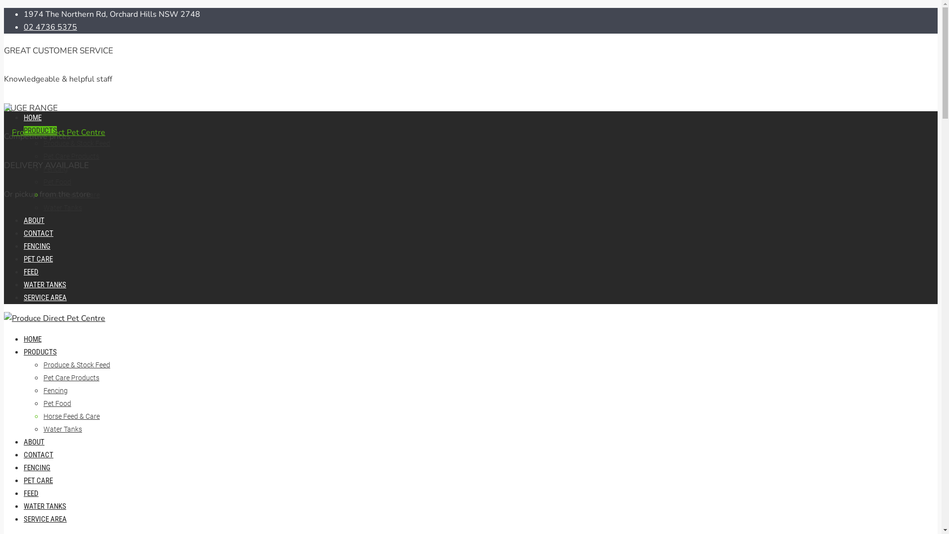 This screenshot has height=534, width=949. What do you see at coordinates (71, 156) in the screenshot?
I see `Pet Care Products` at bounding box center [71, 156].